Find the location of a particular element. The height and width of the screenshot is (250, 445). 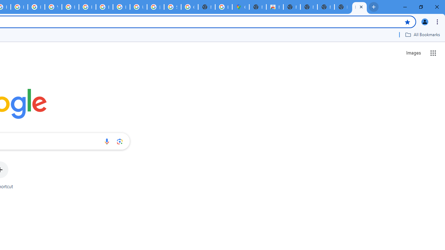

Search by voice is located at coordinates (107, 141).